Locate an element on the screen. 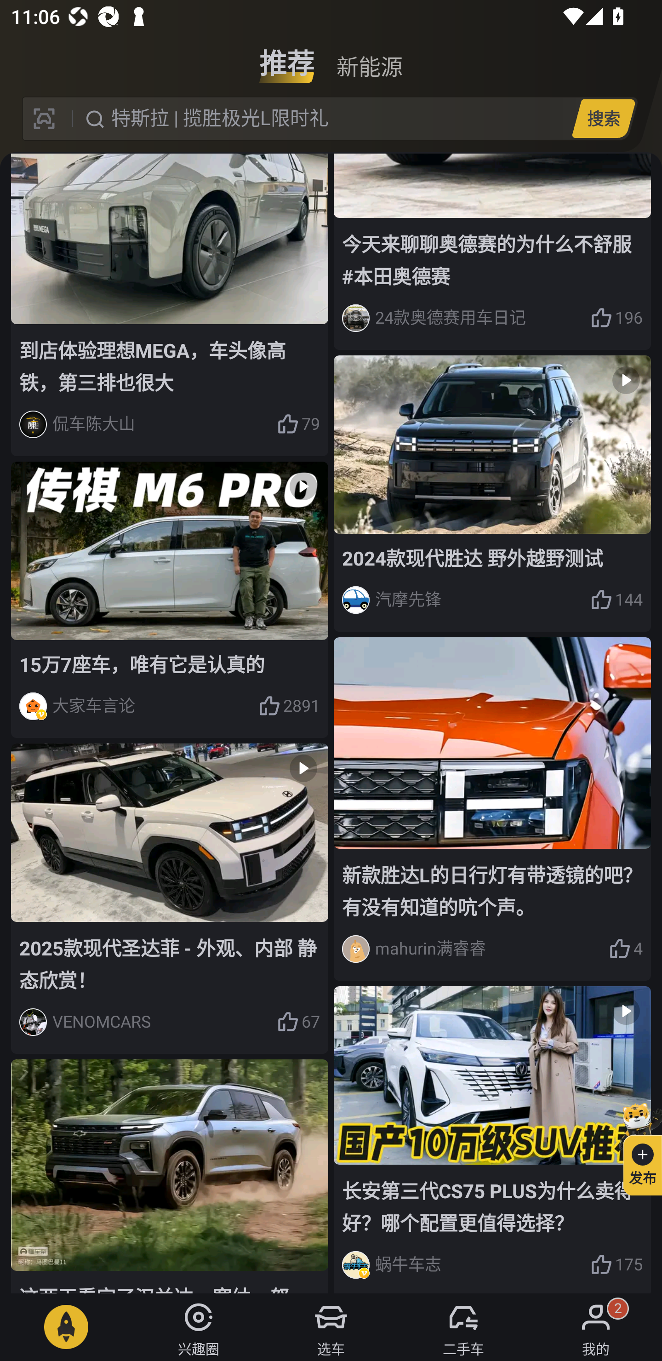 This screenshot has height=1361, width=662. 196 is located at coordinates (616, 318).